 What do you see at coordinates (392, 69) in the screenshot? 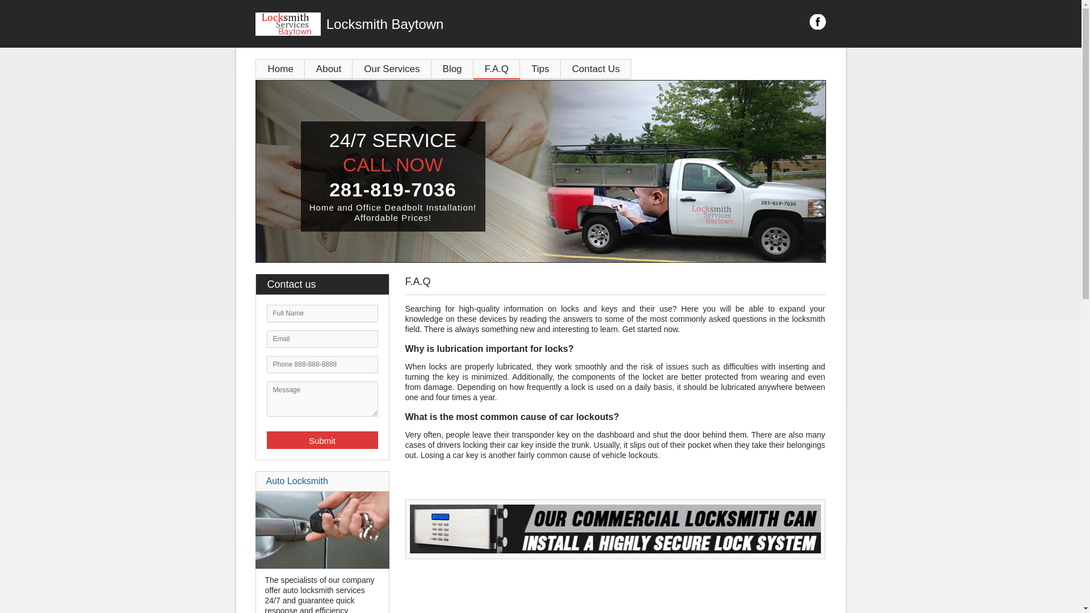
I see `Our Services` at bounding box center [392, 69].